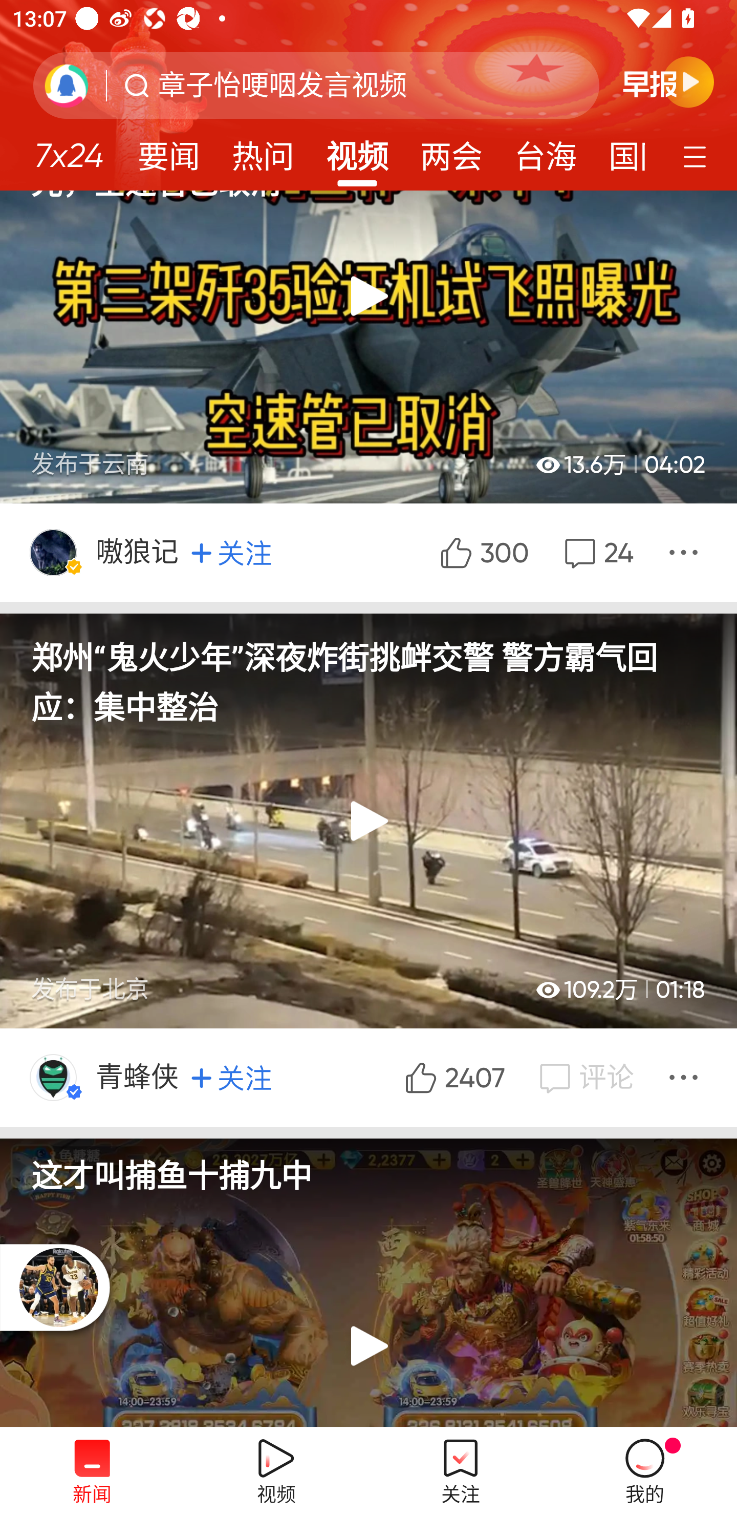  What do you see at coordinates (67, 85) in the screenshot?
I see `刷新` at bounding box center [67, 85].